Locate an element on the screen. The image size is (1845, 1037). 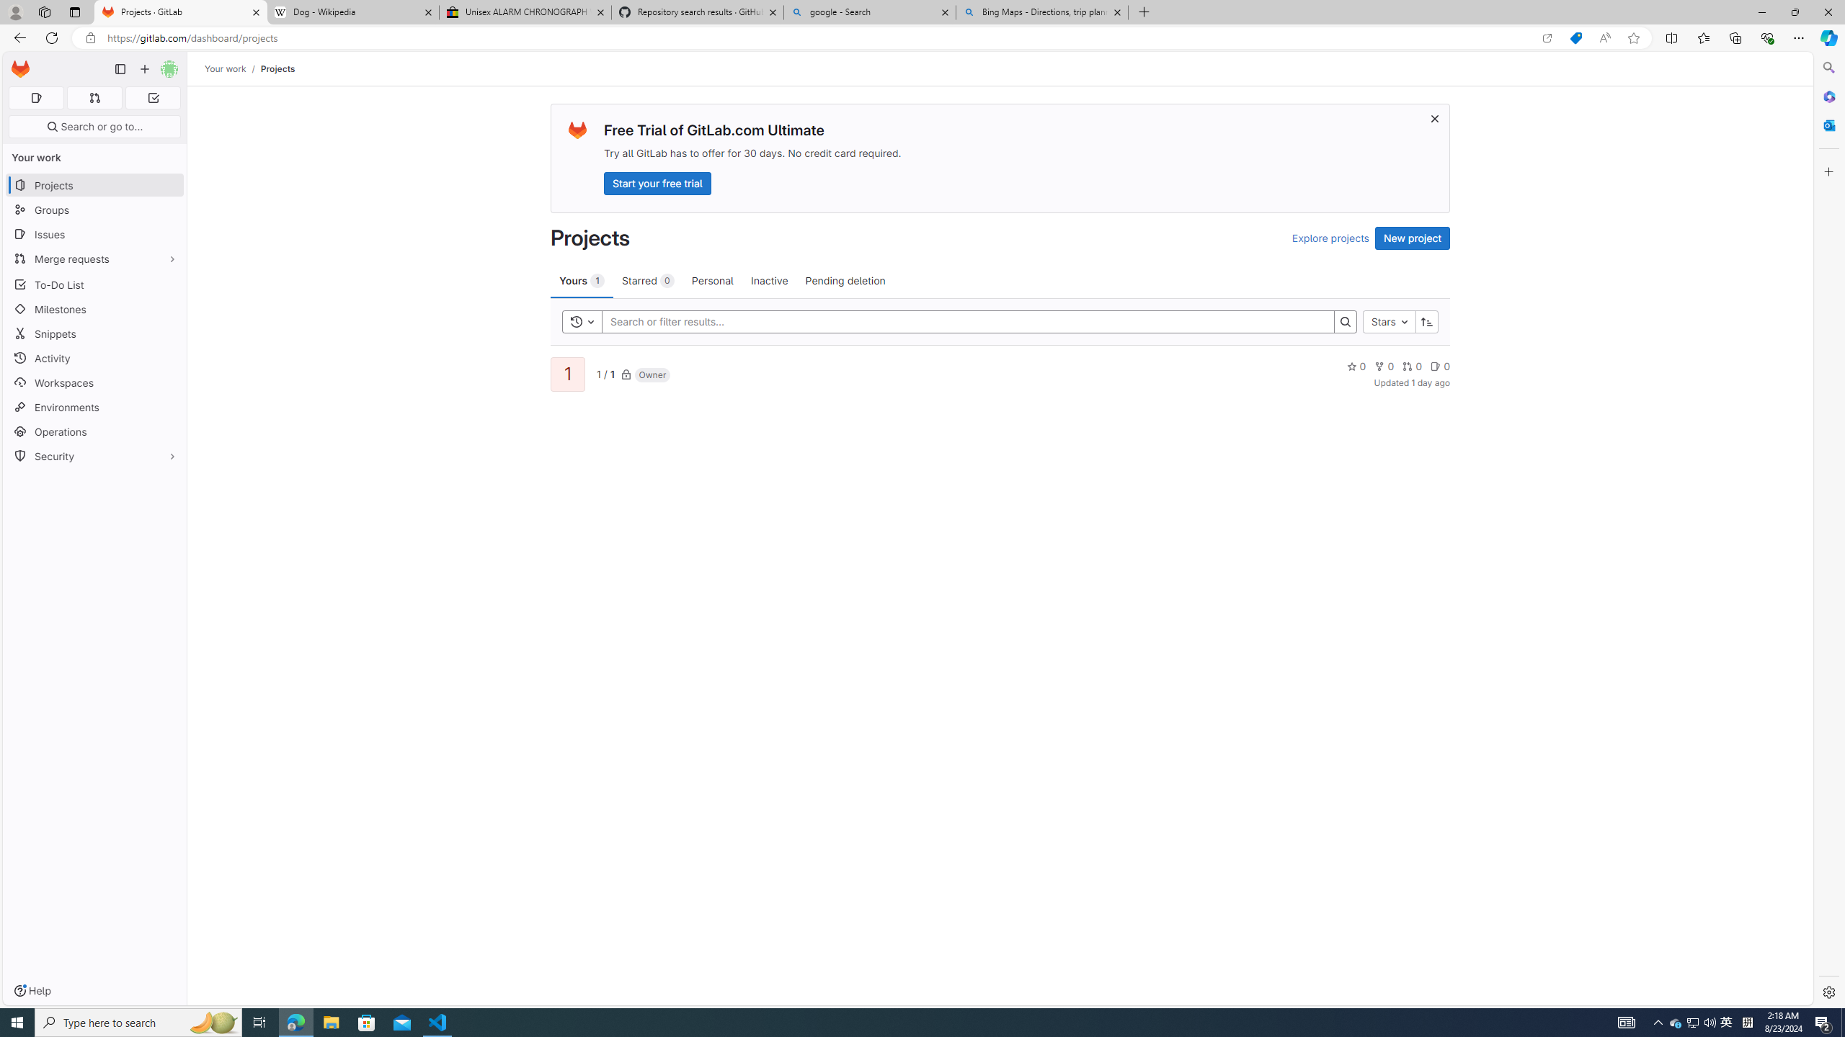
Issues is located at coordinates (95, 235).